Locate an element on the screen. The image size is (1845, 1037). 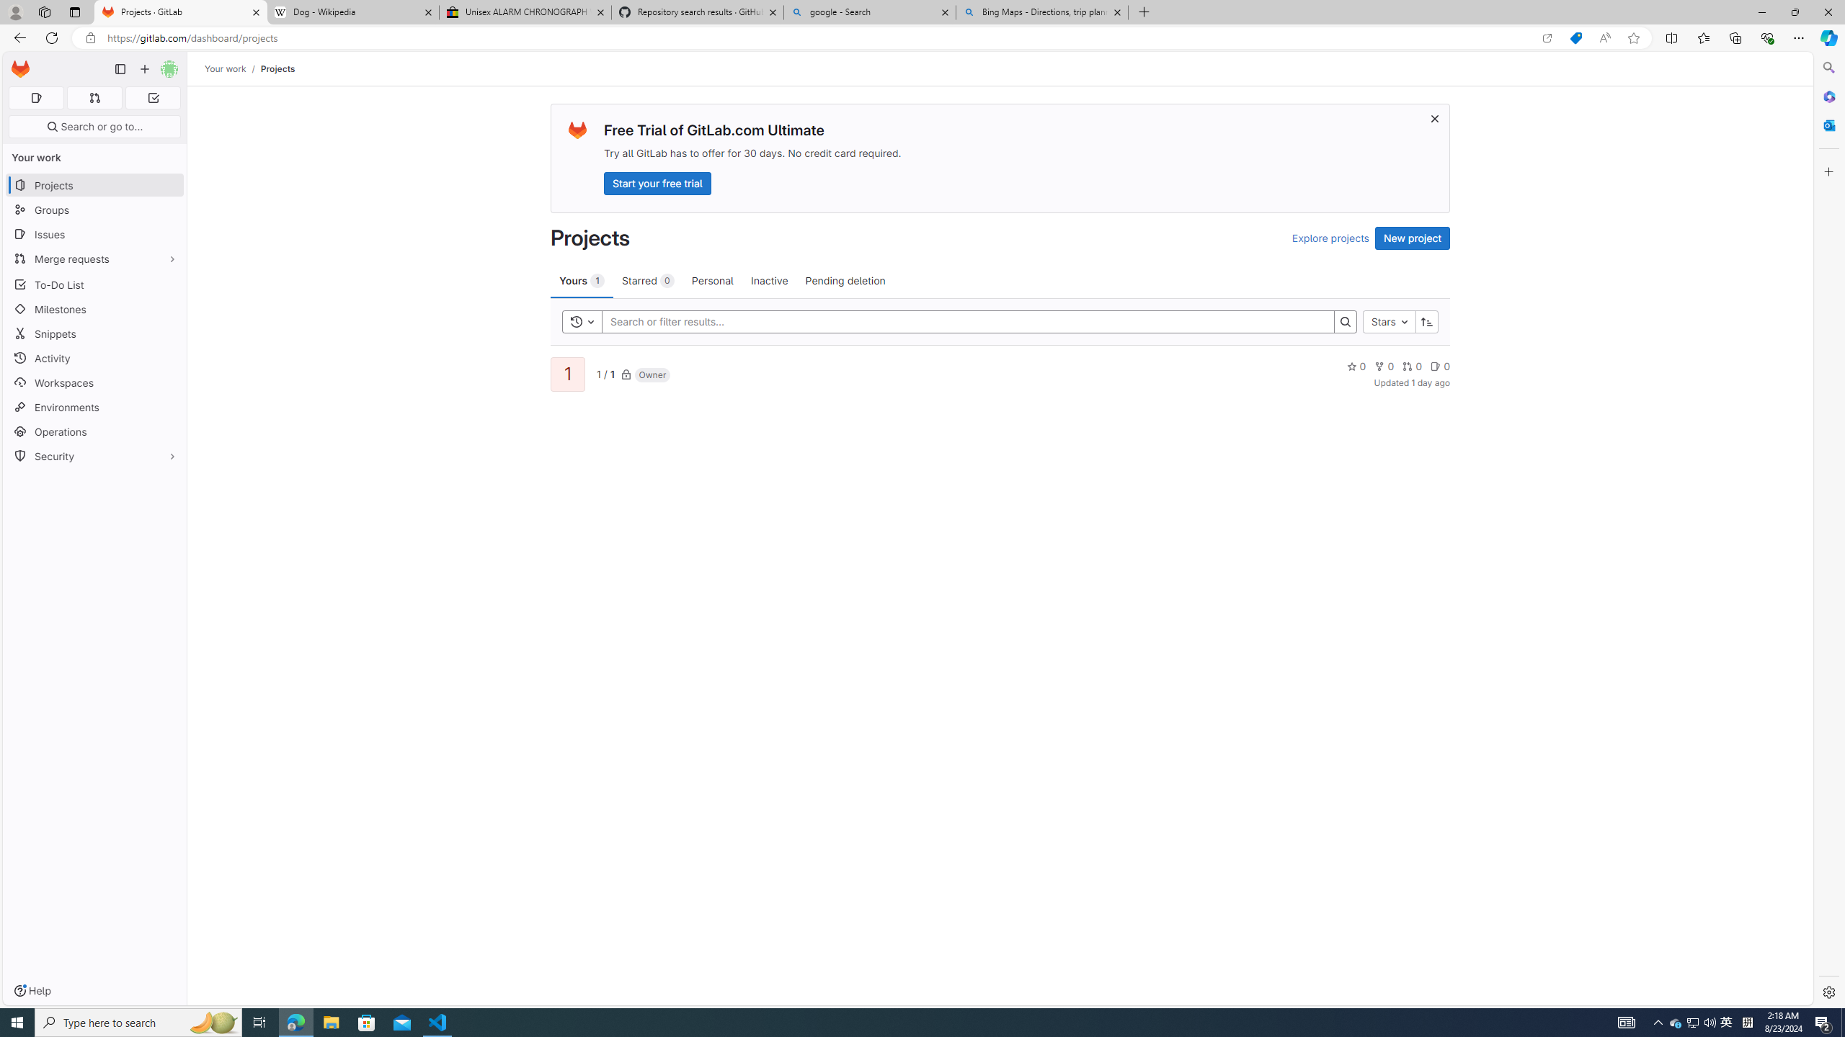
Issues is located at coordinates (95, 235).